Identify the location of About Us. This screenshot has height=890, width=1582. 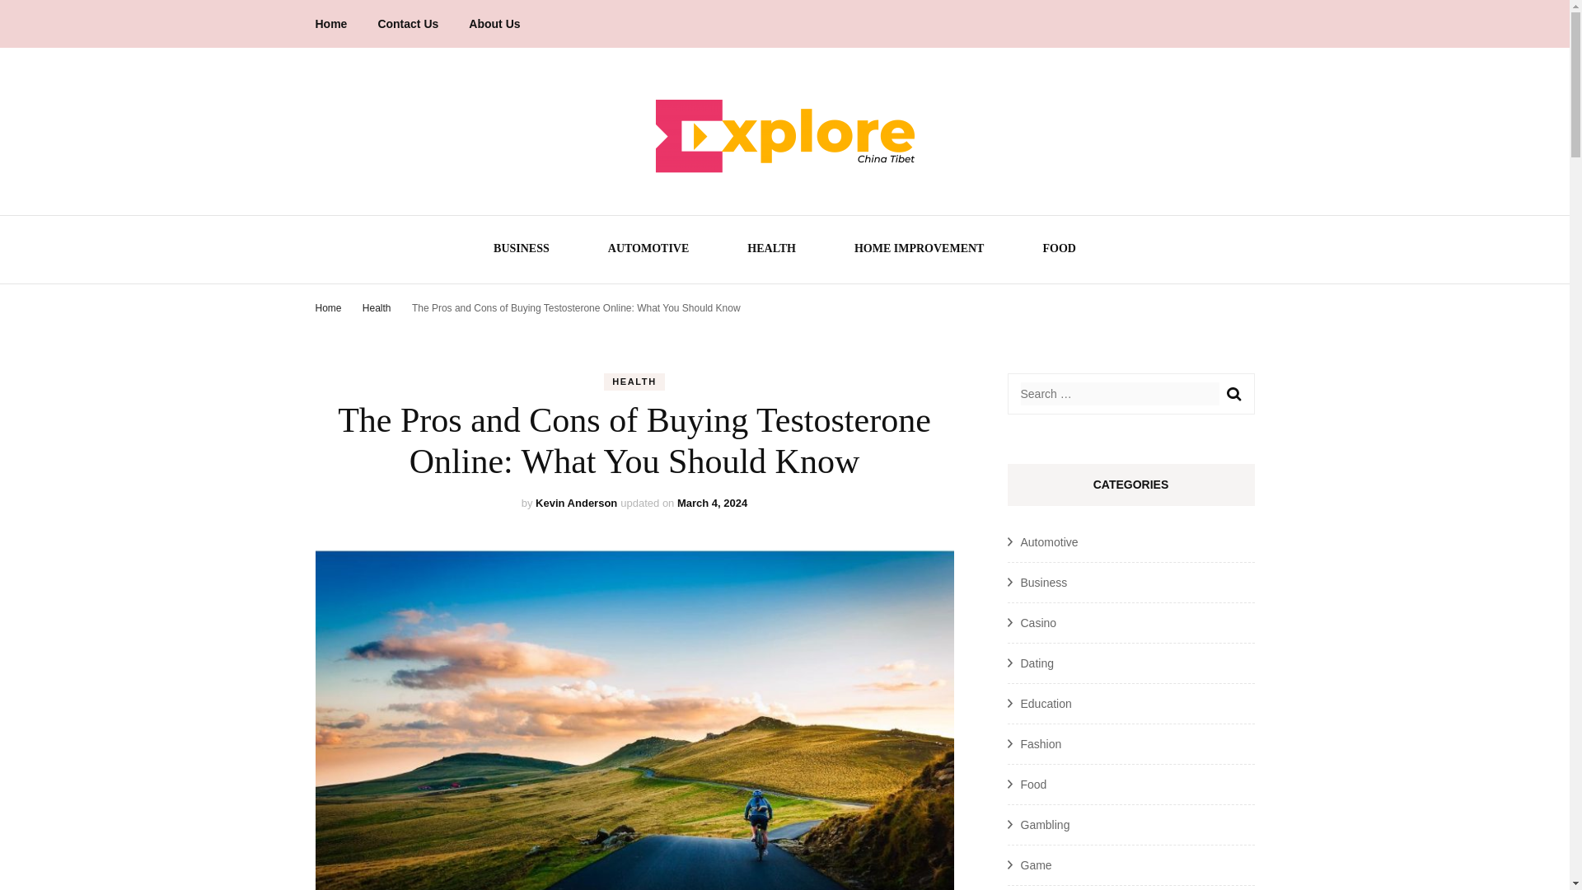
(494, 24).